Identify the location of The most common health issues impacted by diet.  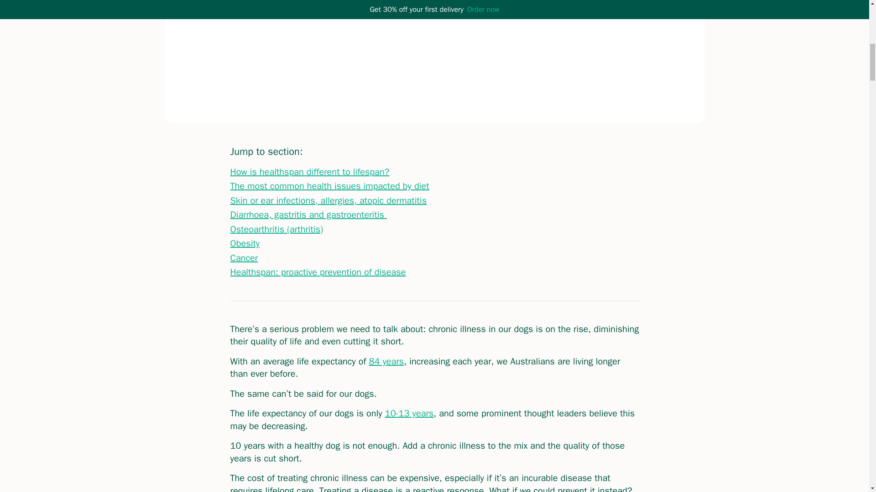
(329, 186).